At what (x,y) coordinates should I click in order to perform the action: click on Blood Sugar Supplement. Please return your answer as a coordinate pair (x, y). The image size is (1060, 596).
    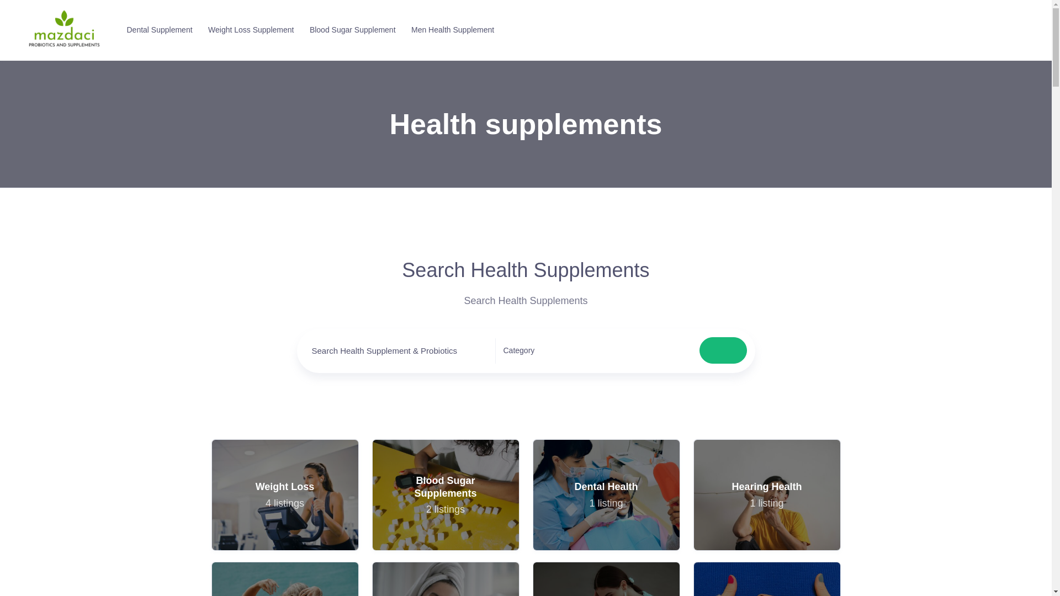
    Looking at the image, I should click on (606, 494).